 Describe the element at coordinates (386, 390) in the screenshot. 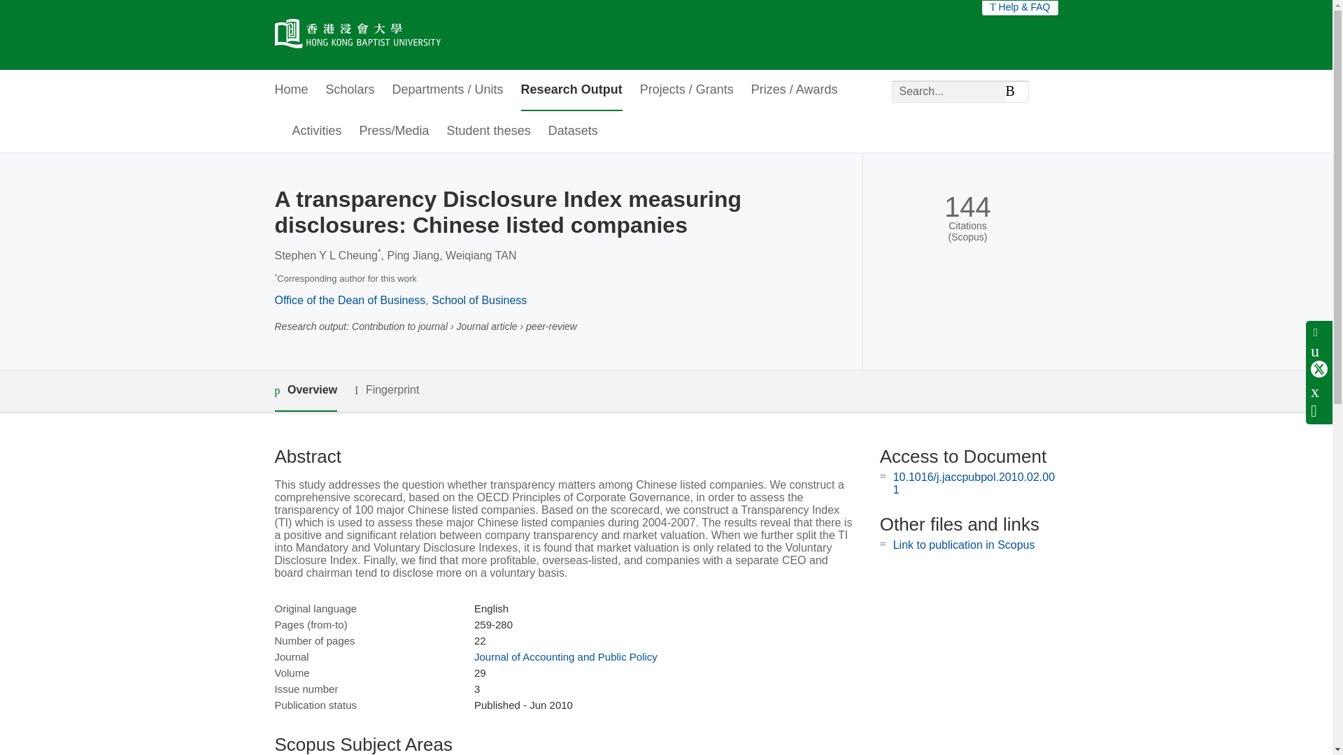

I see `Fingerprint` at that location.